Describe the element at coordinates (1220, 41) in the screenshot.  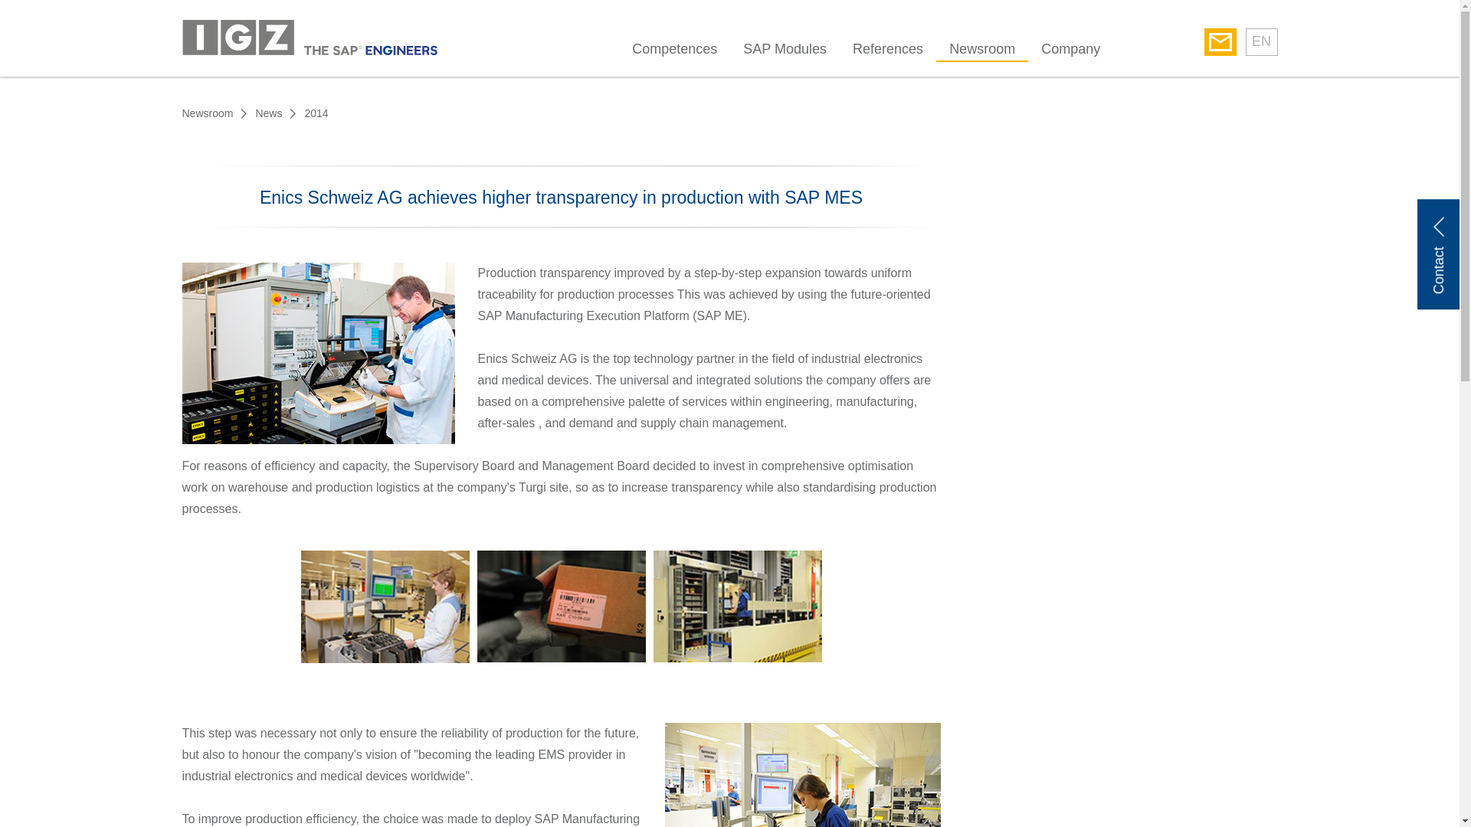
I see `Kontakt` at that location.